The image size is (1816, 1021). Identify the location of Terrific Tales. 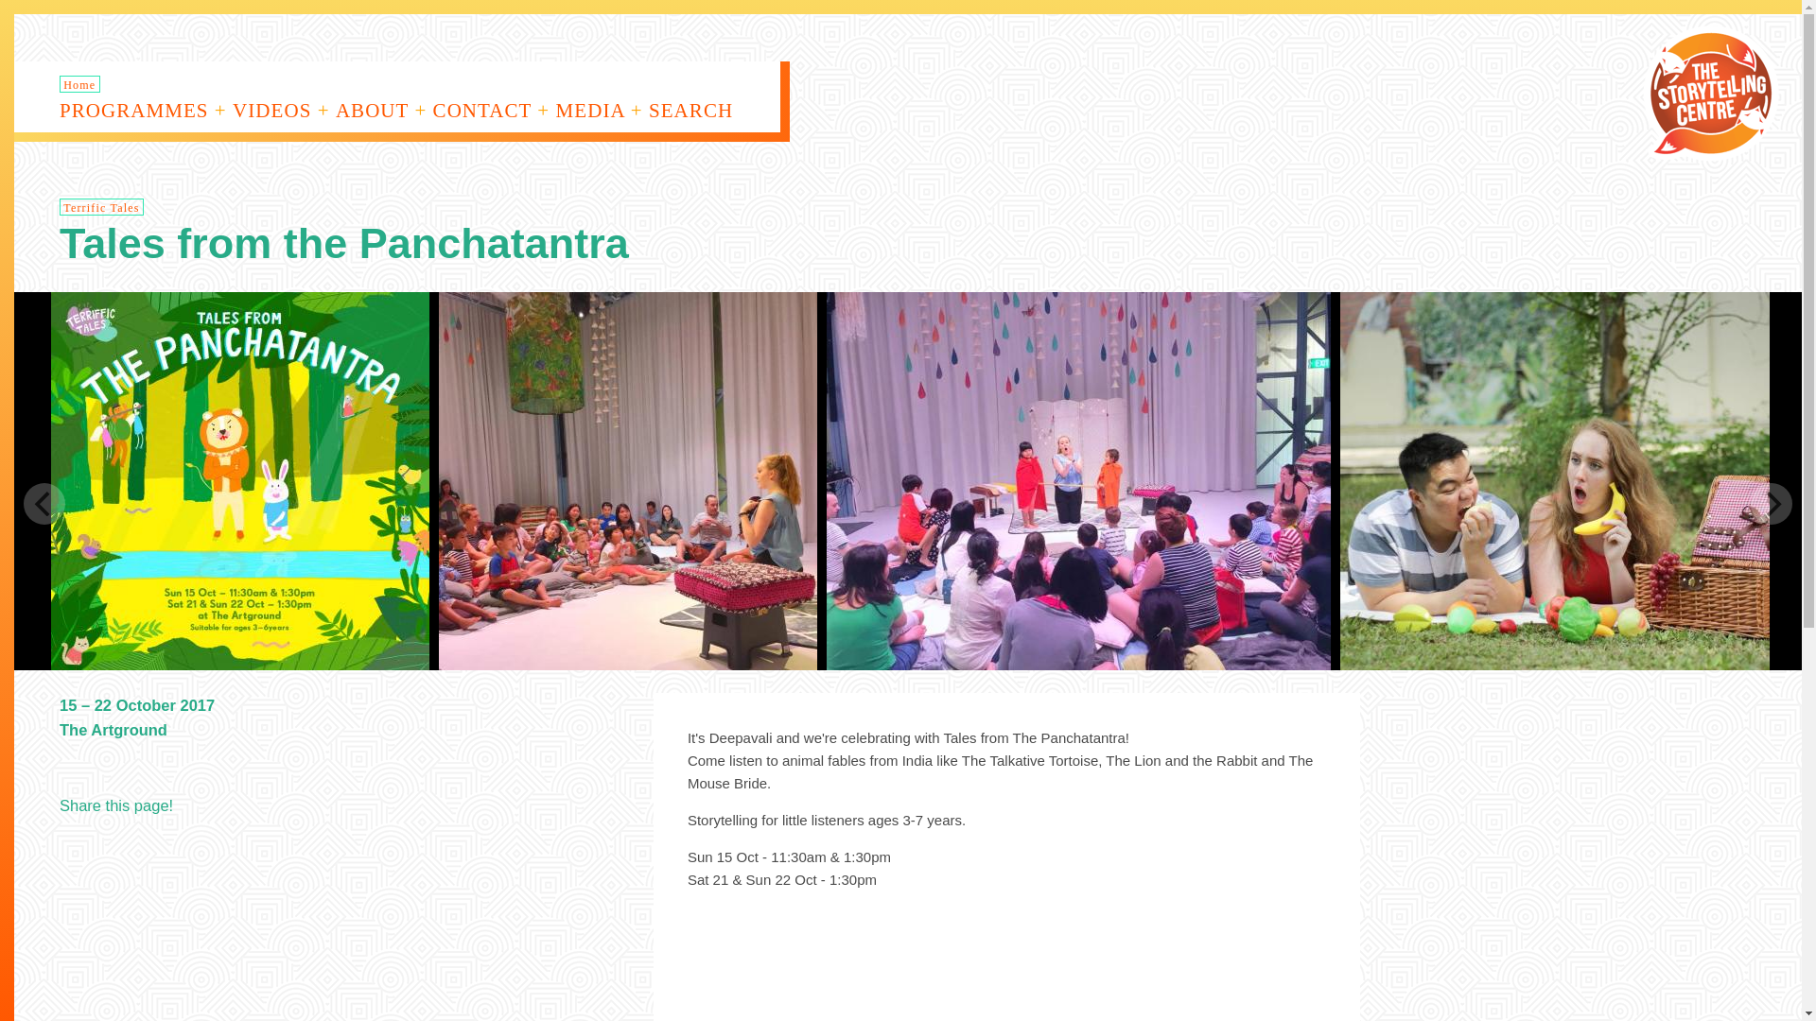
(101, 206).